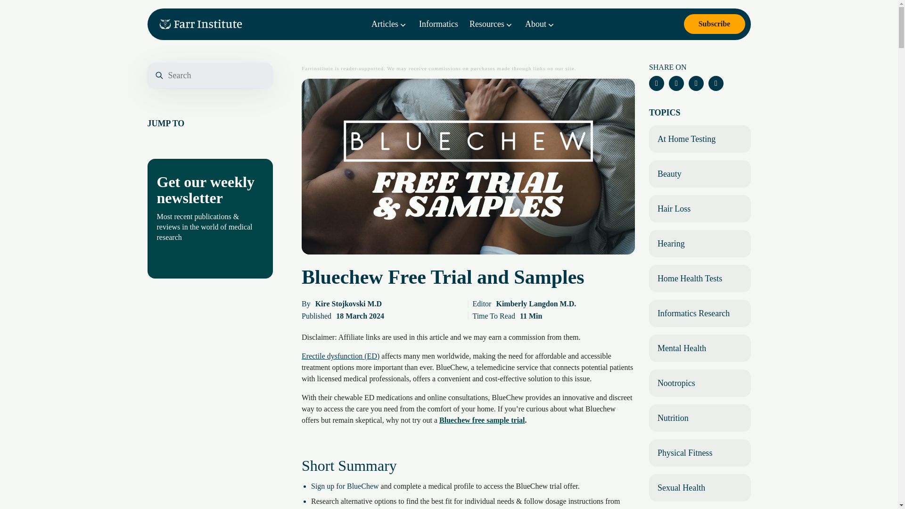 This screenshot has width=905, height=509. I want to click on Kimberly Langdon M.D., so click(535, 304).